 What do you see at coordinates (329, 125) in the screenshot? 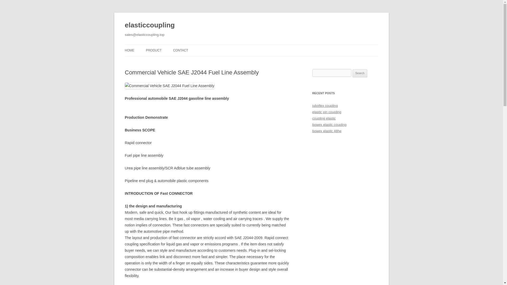
I see `bowex elastic coupling` at bounding box center [329, 125].